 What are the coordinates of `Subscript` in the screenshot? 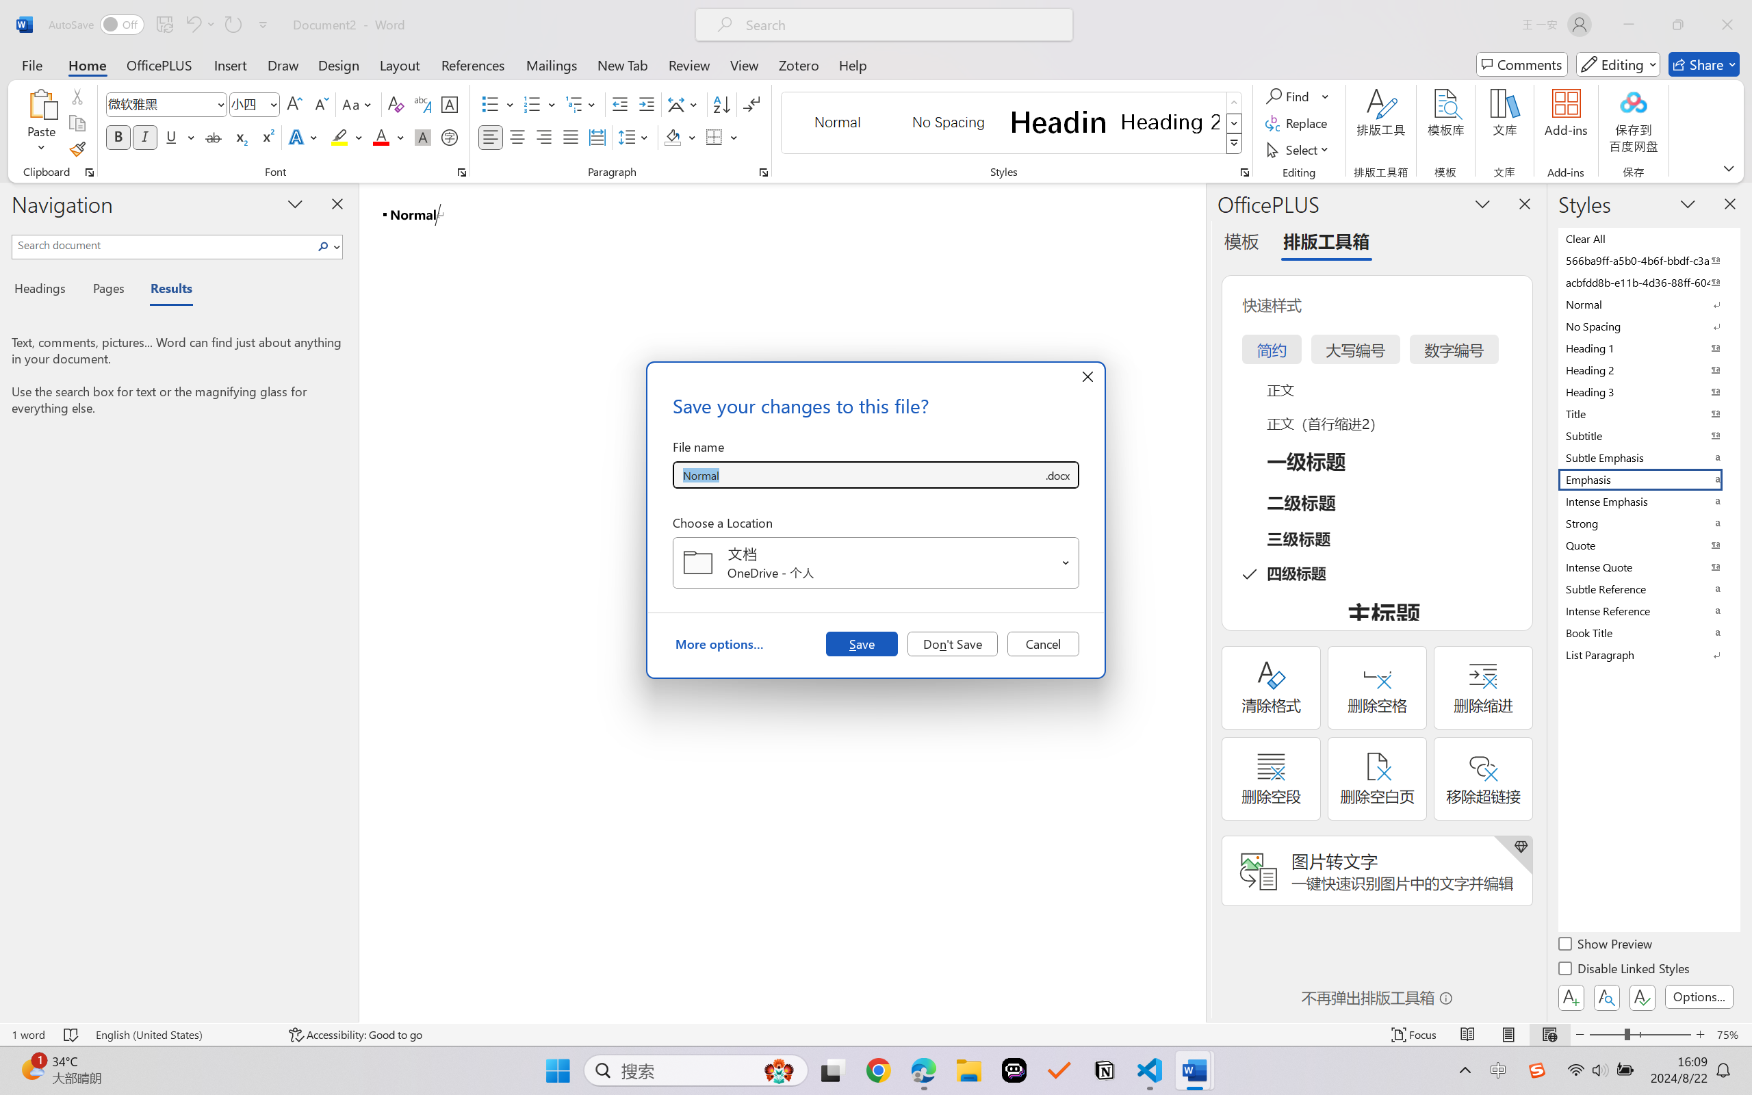 It's located at (240, 137).